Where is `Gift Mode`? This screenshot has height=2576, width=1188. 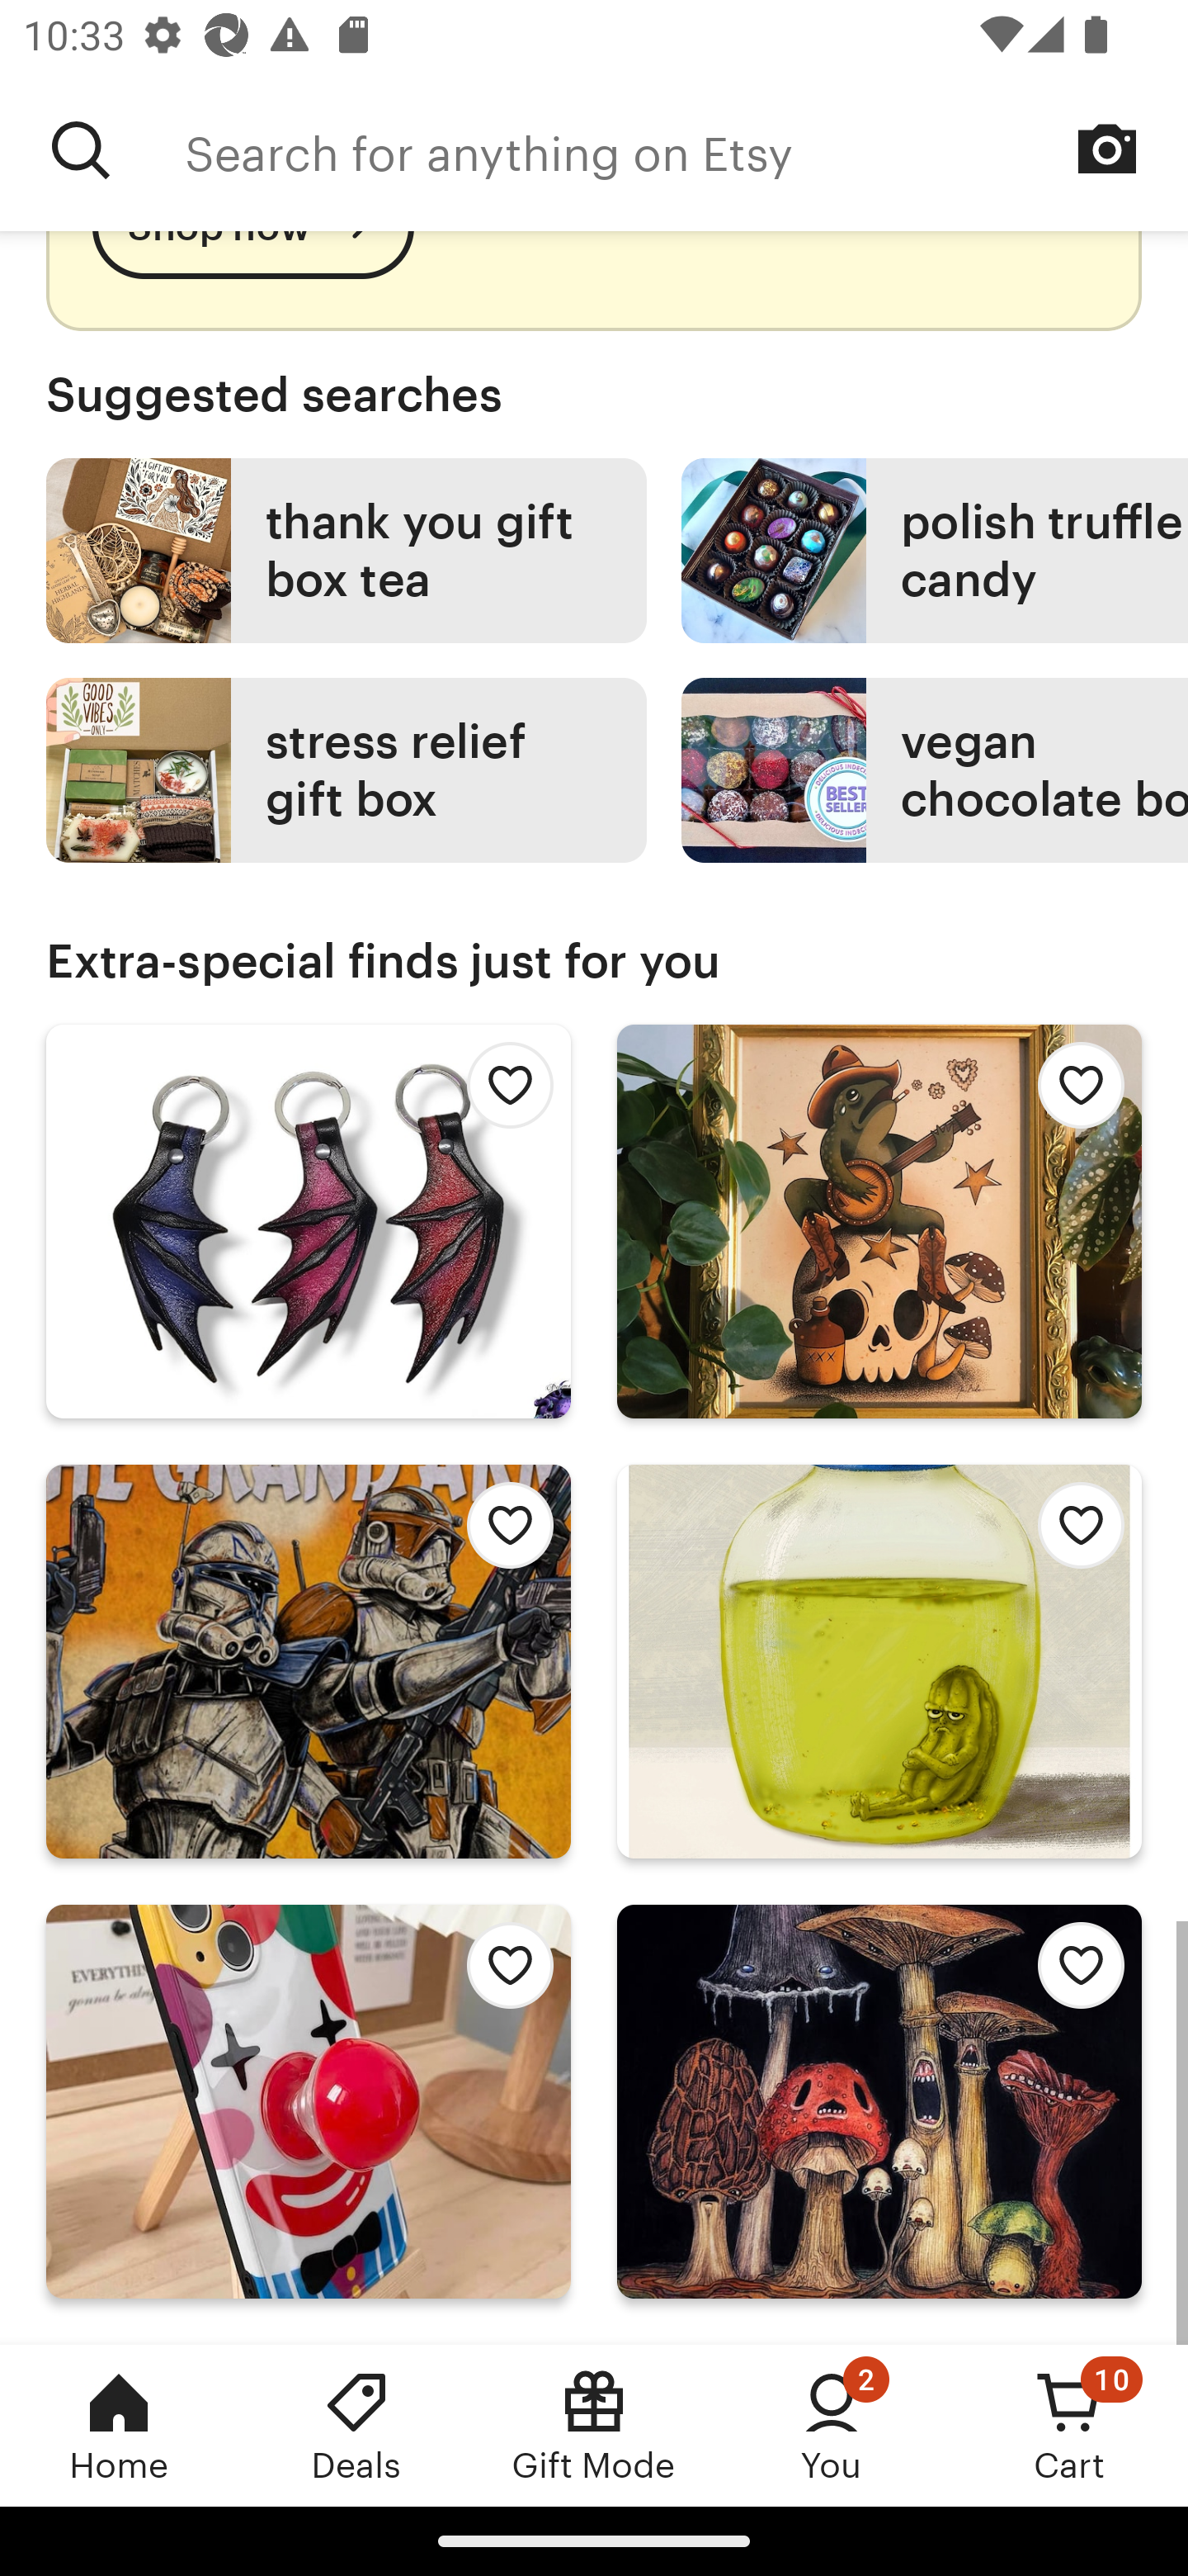 Gift Mode is located at coordinates (594, 2425).